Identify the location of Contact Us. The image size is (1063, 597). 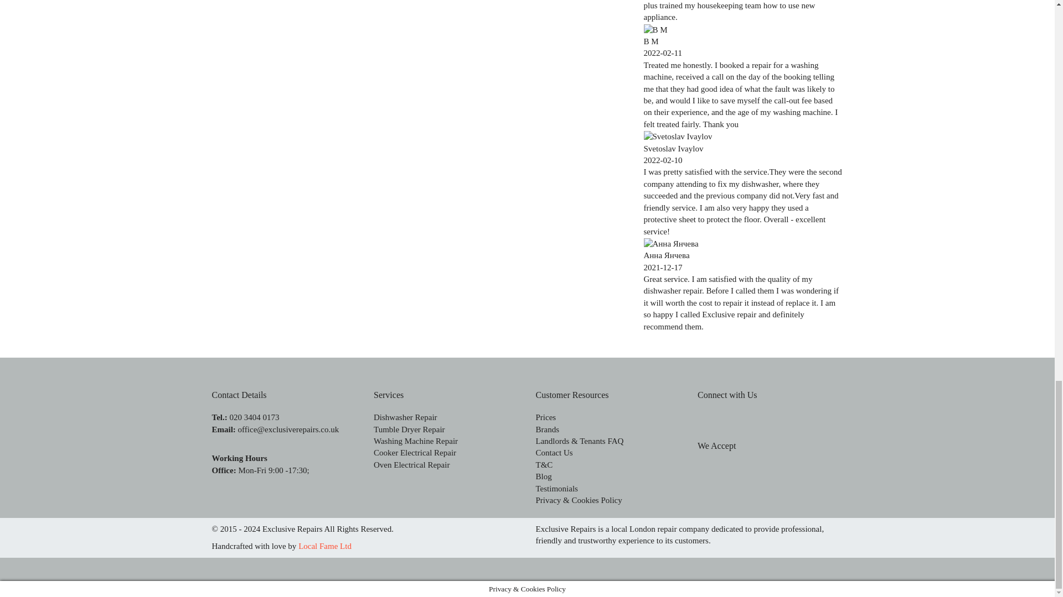
(554, 453).